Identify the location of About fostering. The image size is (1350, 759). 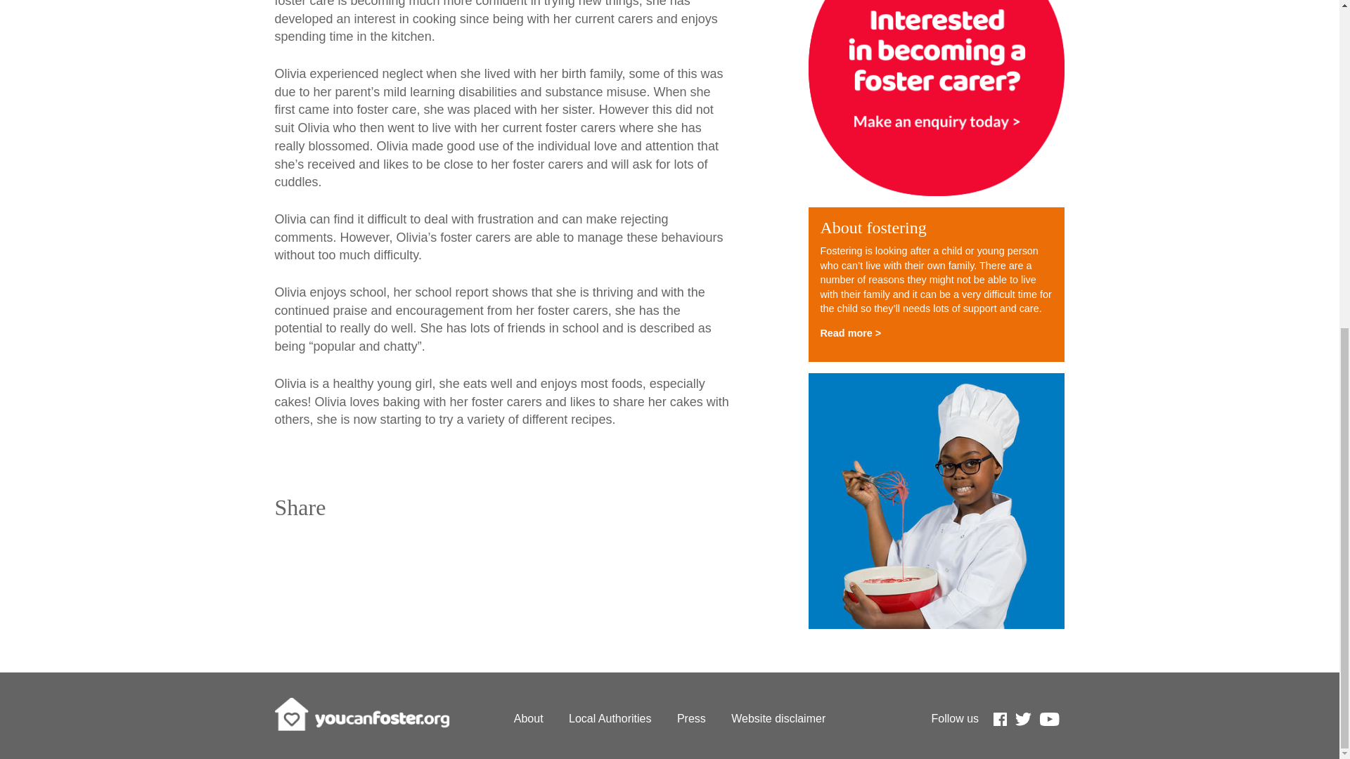
(873, 228).